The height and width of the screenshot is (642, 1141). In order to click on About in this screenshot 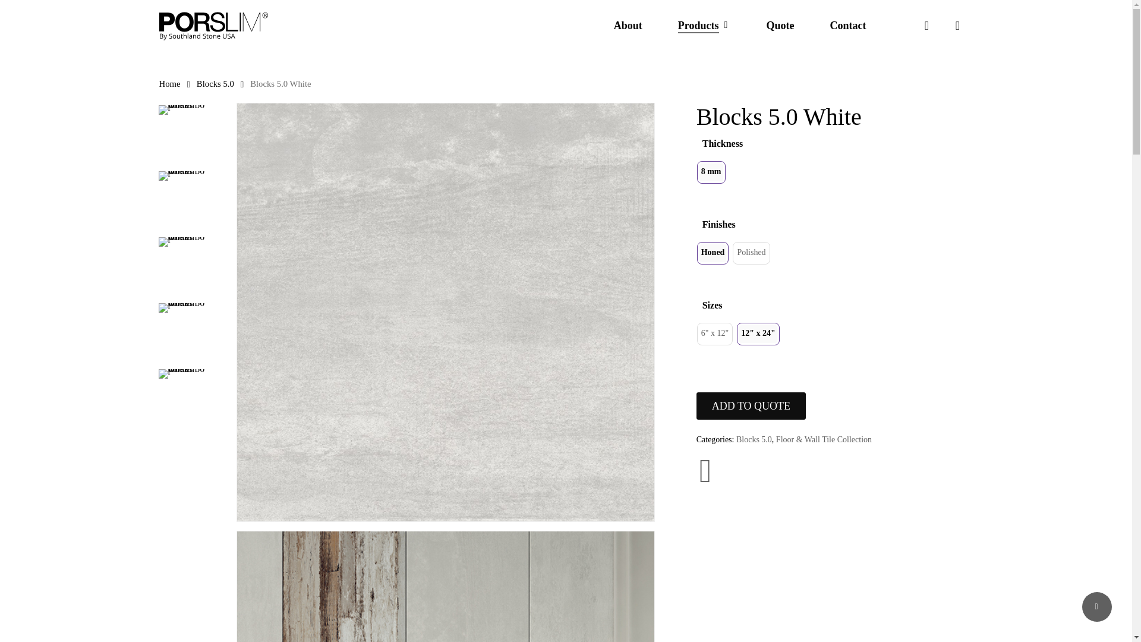, I will do `click(628, 25)`.